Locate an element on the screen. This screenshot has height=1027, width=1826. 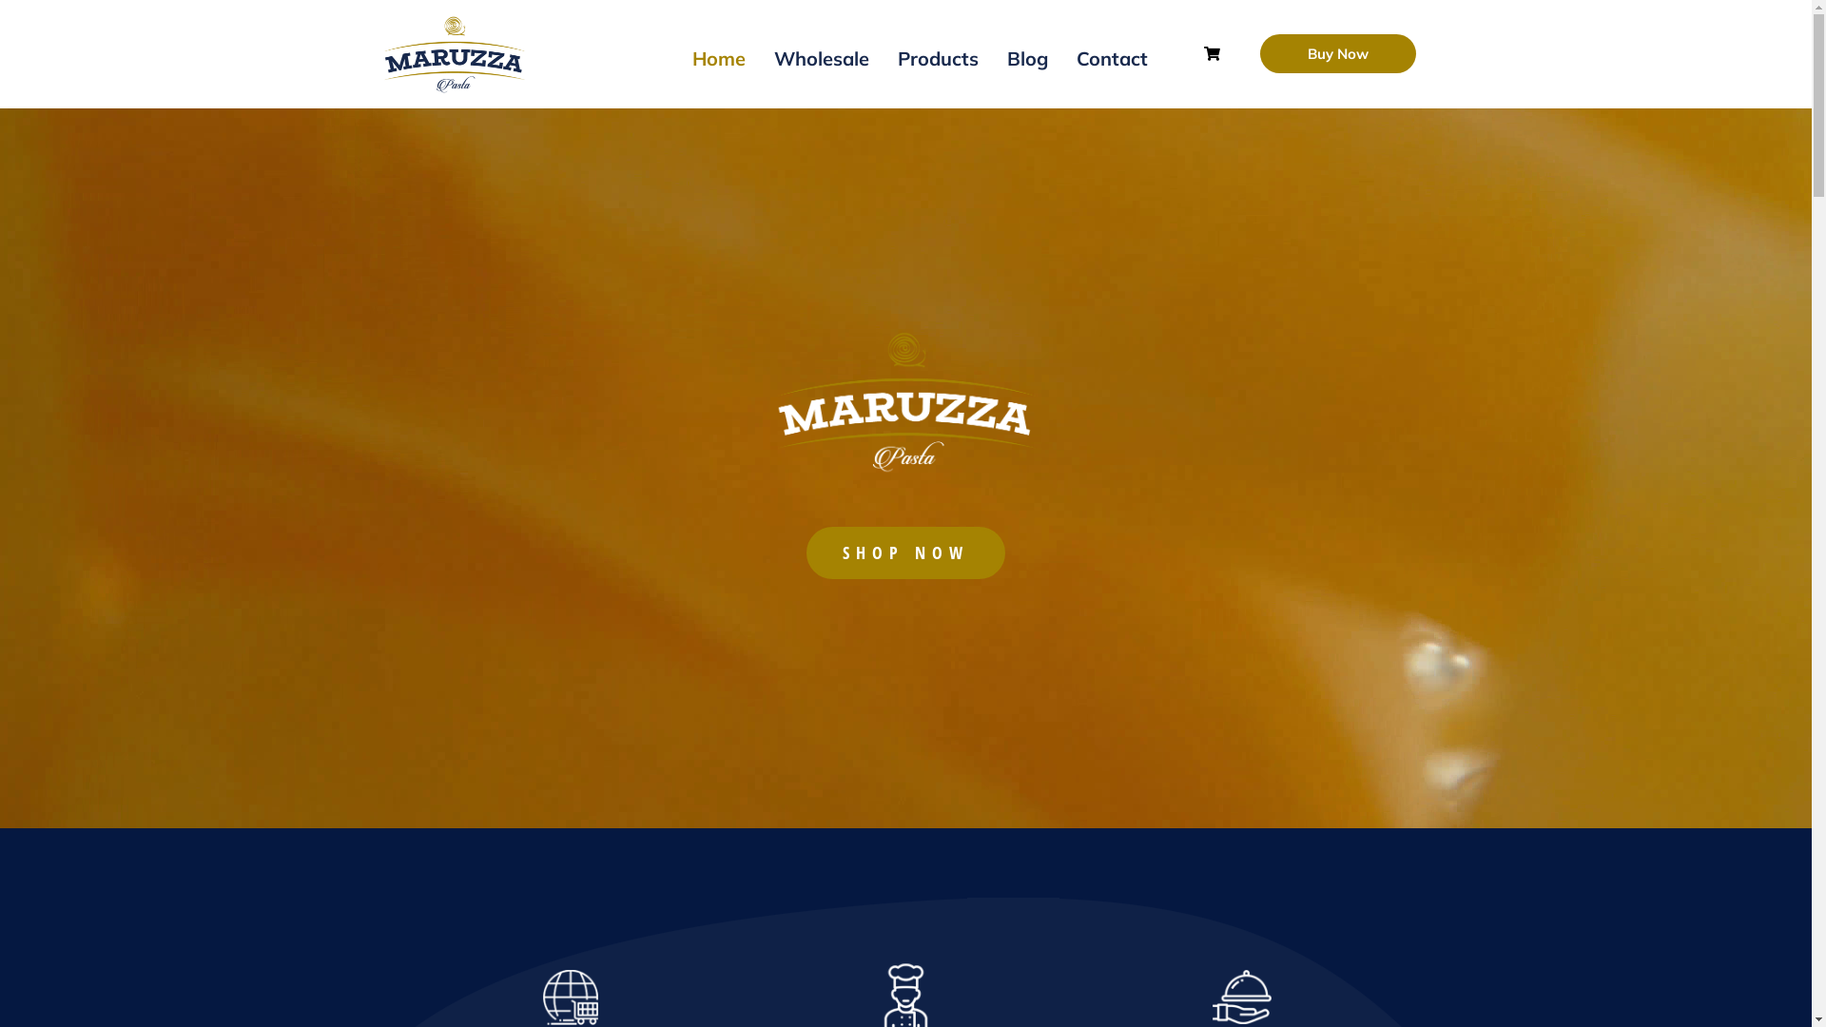
Buy Now is located at coordinates (1338, 53).